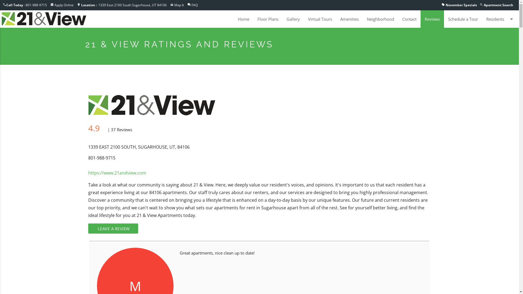 This screenshot has width=523, height=294. I want to click on Apply Online, so click(64, 5).